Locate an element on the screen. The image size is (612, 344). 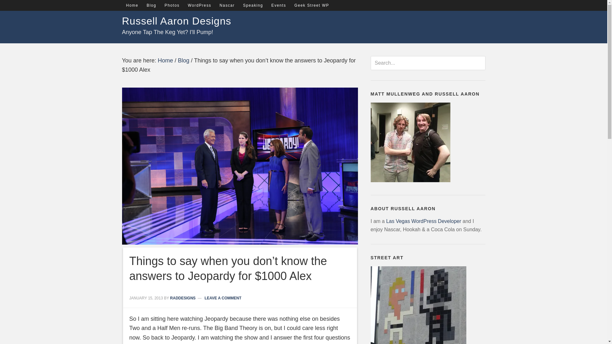
RADDESIGNS is located at coordinates (183, 298).